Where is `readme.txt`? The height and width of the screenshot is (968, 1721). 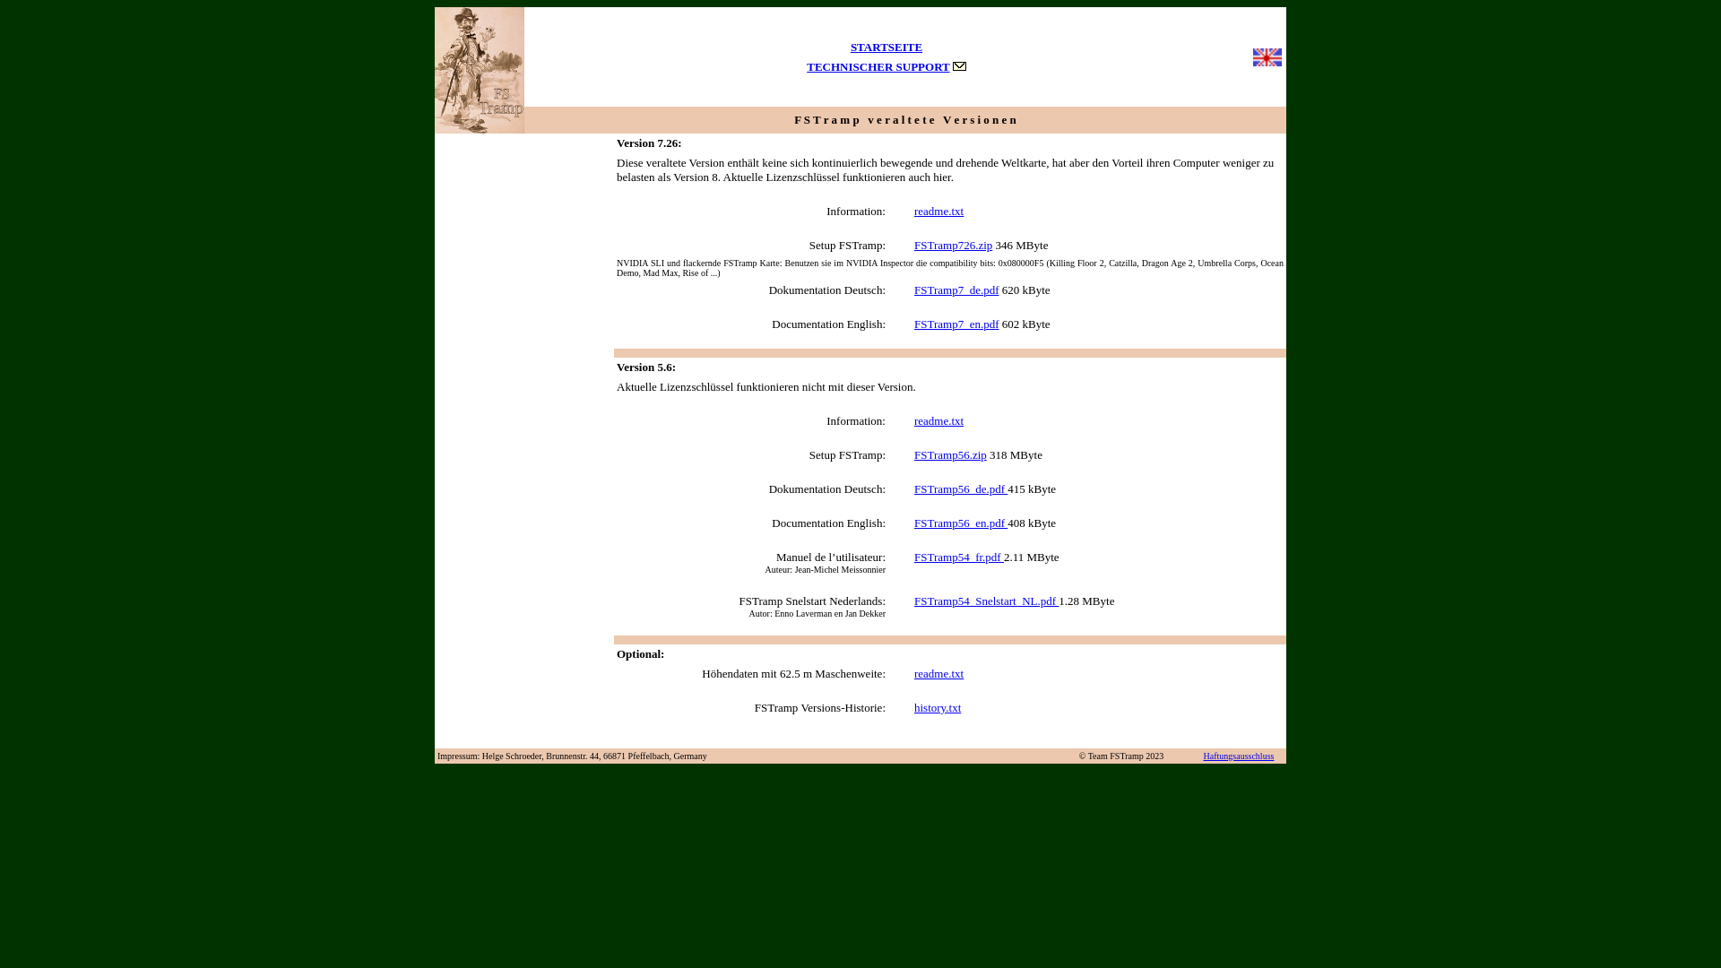 readme.txt is located at coordinates (939, 673).